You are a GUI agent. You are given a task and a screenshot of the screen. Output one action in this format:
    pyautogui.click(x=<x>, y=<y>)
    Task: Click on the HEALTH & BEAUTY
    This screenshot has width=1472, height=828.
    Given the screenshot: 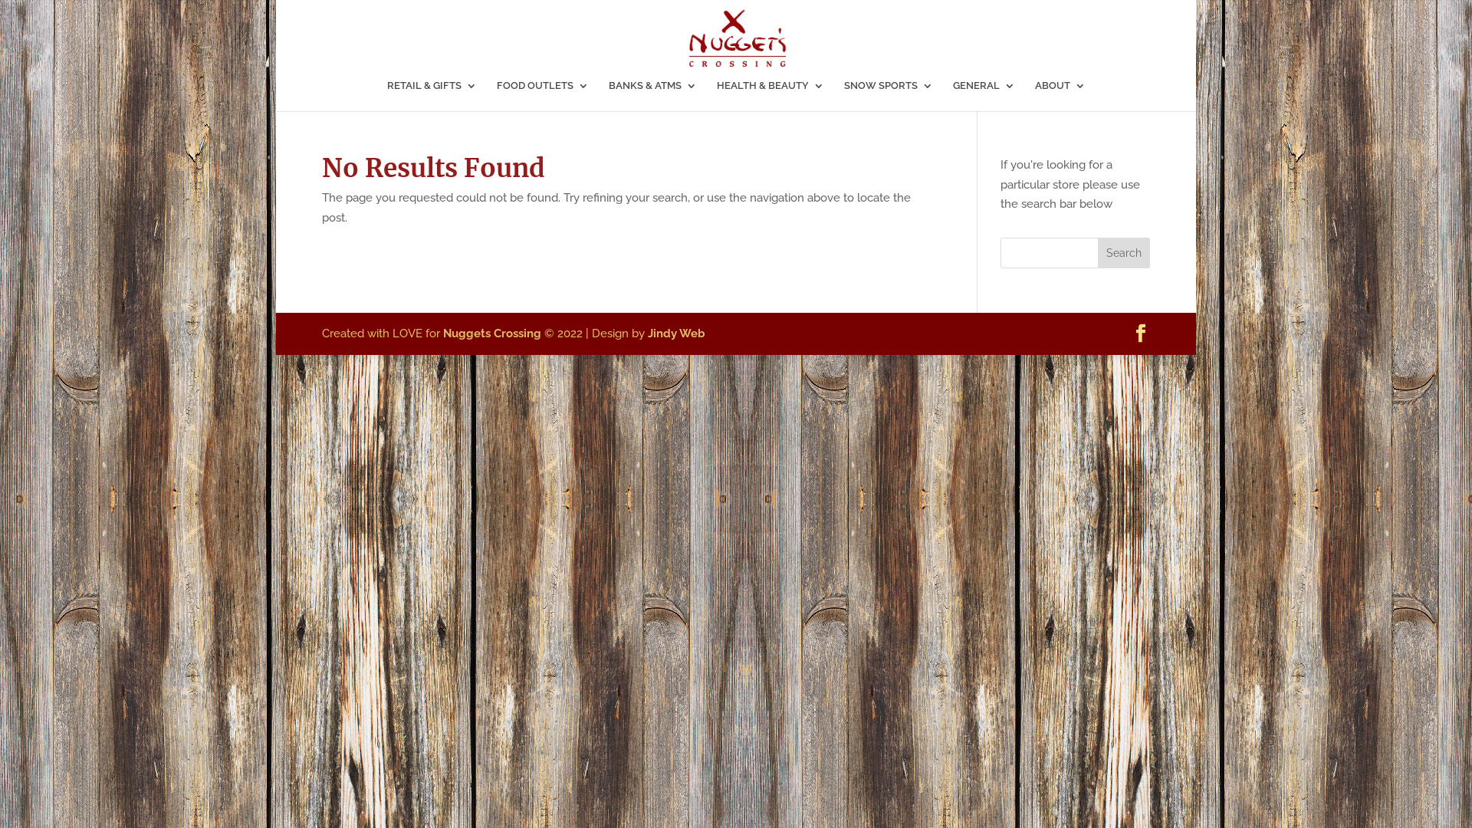 What is the action you would take?
    pyautogui.click(x=770, y=96)
    